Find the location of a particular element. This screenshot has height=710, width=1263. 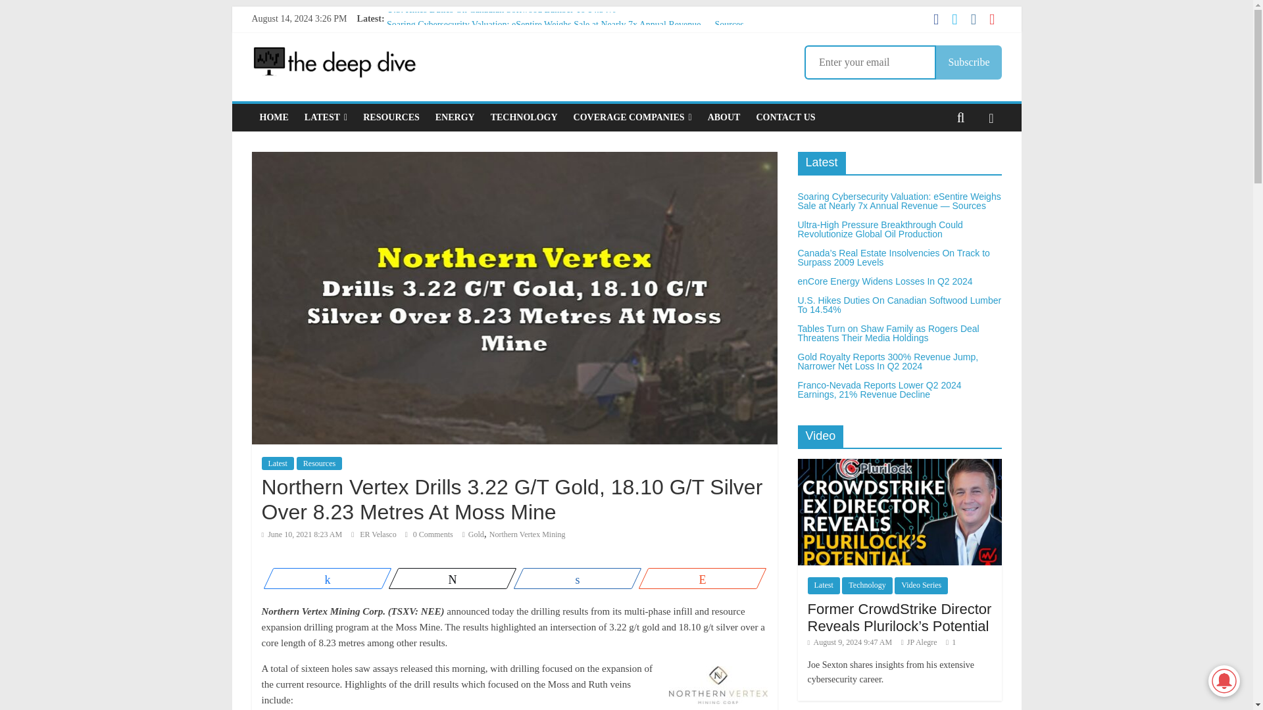

ENERGY is located at coordinates (455, 117).